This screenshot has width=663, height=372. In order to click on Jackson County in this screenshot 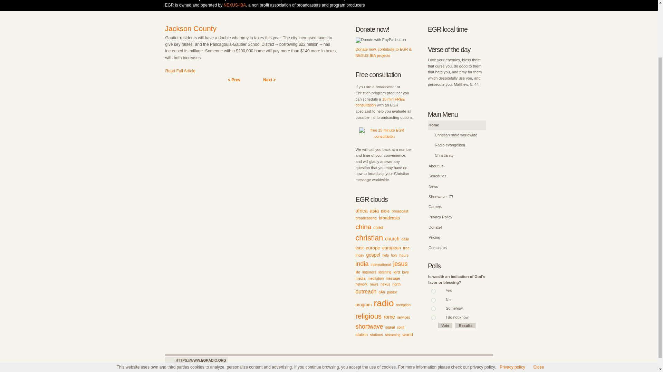, I will do `click(191, 28)`.